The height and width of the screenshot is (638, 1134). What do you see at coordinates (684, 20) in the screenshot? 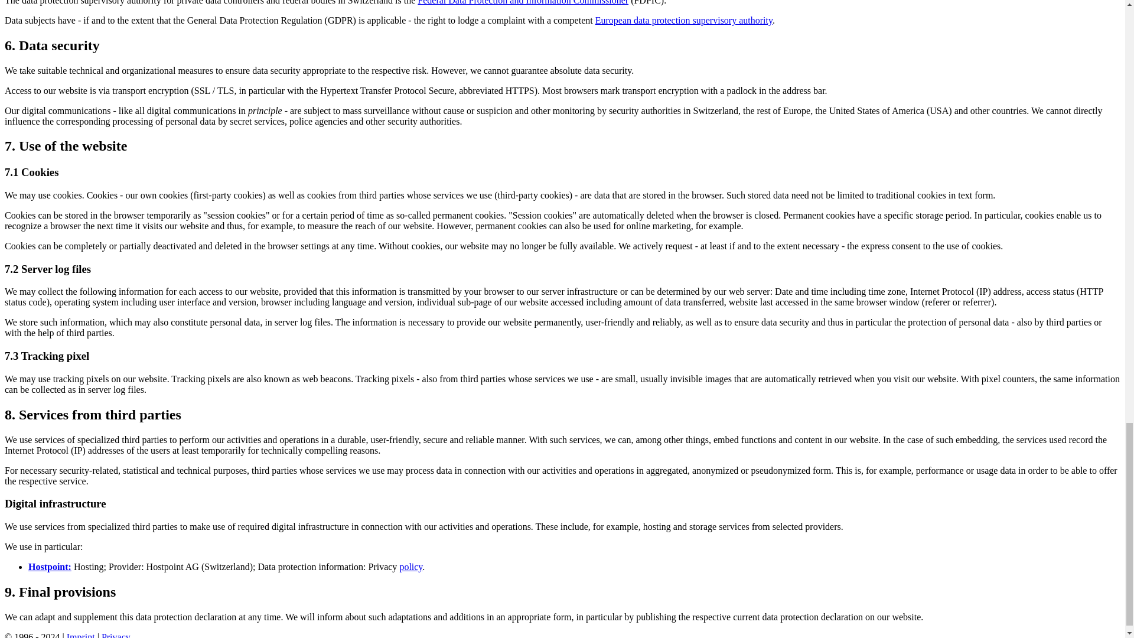
I see `European data protection supervisory authority` at bounding box center [684, 20].